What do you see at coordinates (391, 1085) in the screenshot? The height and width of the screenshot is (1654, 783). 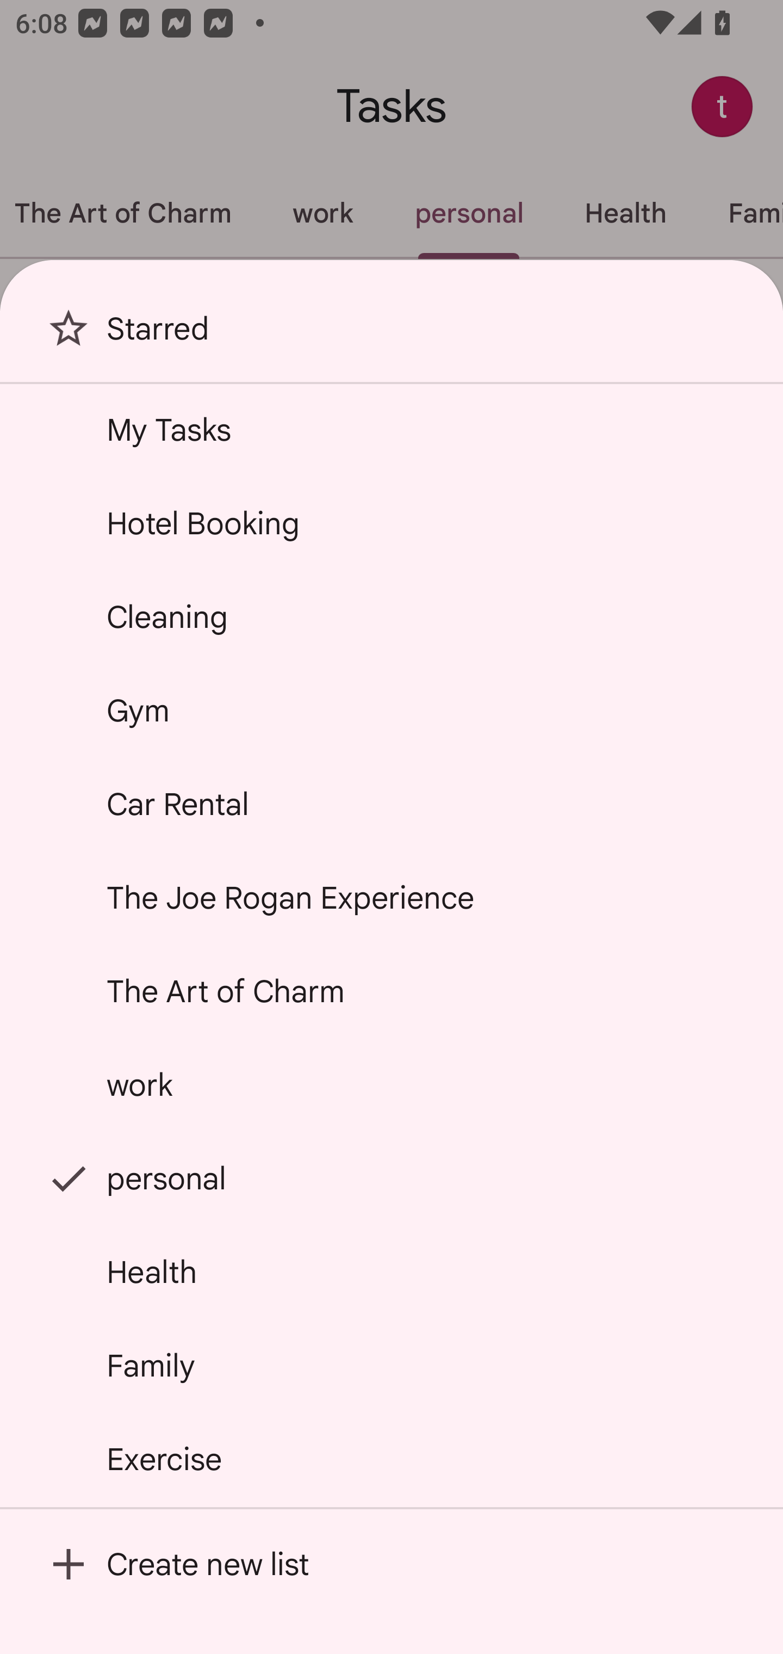 I see `work` at bounding box center [391, 1085].